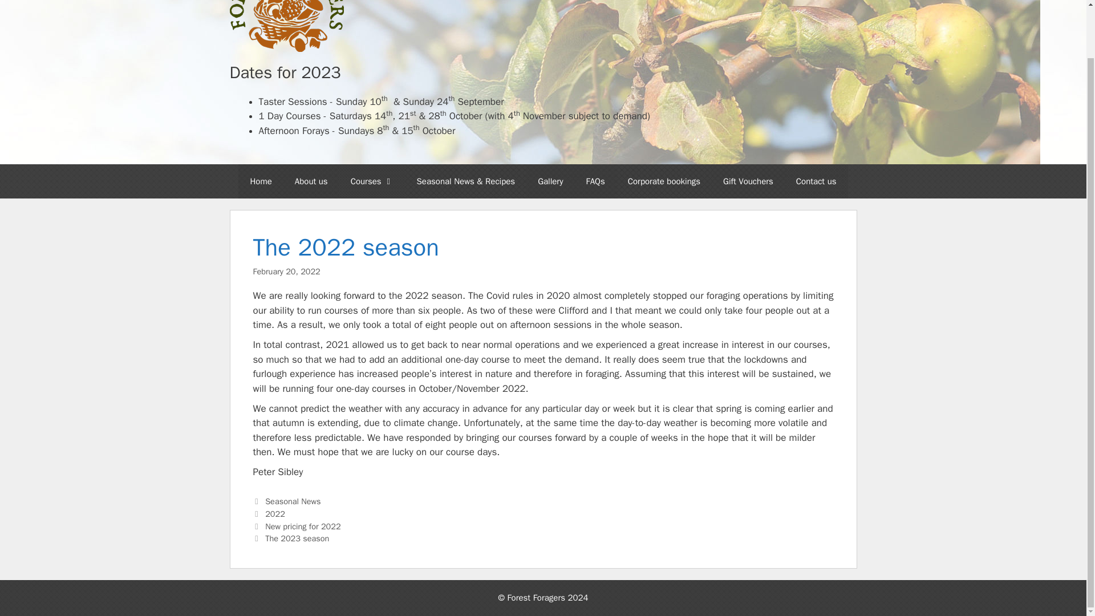 Image resolution: width=1095 pixels, height=616 pixels. I want to click on Gift Vouchers, so click(748, 181).